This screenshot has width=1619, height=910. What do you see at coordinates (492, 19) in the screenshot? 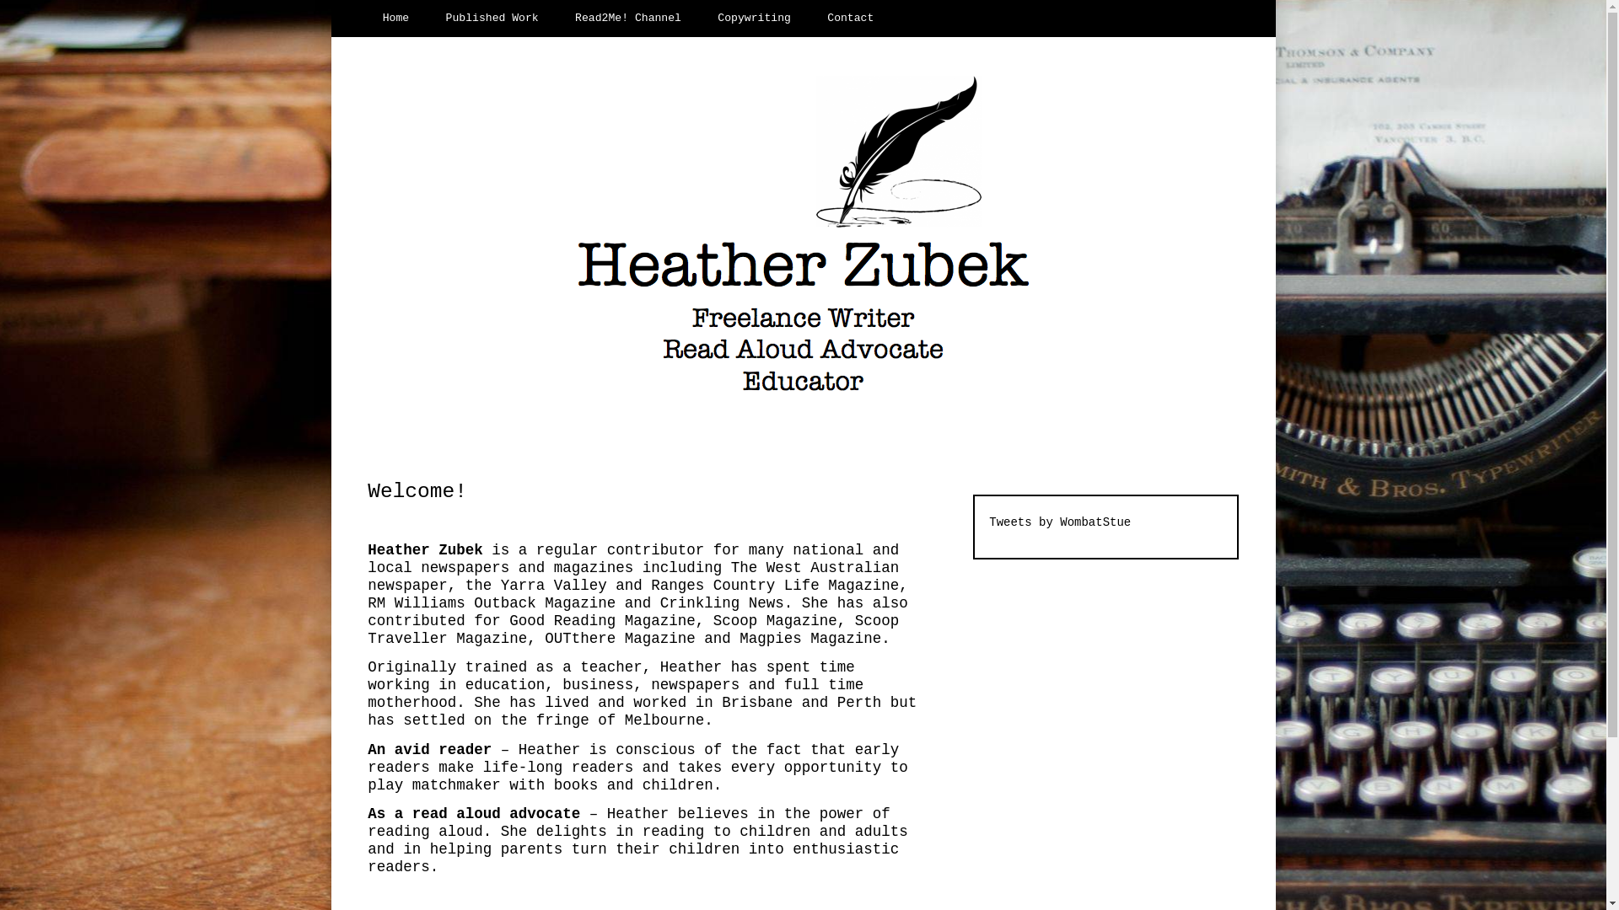
I see `Published Work` at bounding box center [492, 19].